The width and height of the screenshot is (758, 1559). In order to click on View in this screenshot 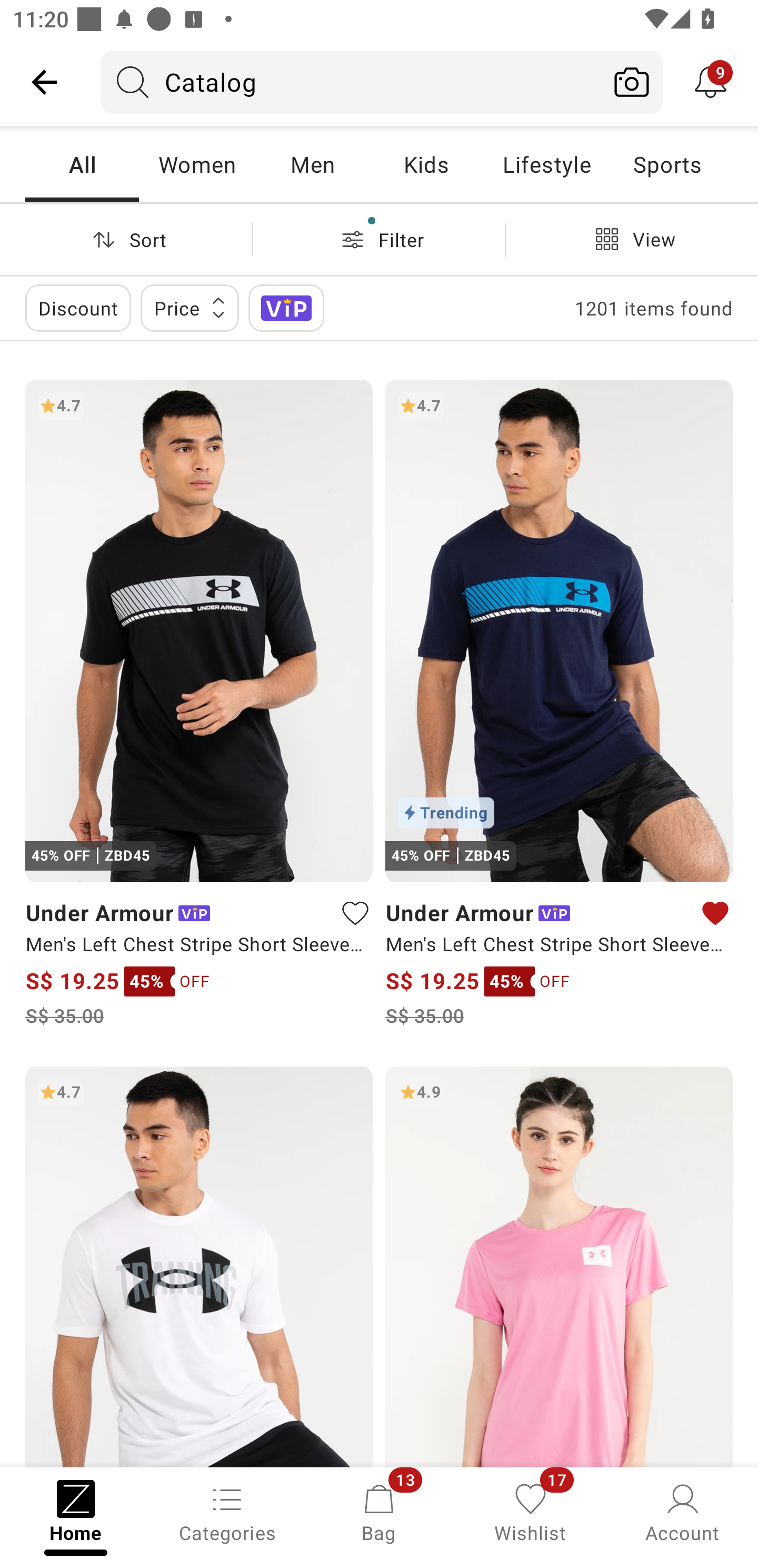, I will do `click(632, 239)`.